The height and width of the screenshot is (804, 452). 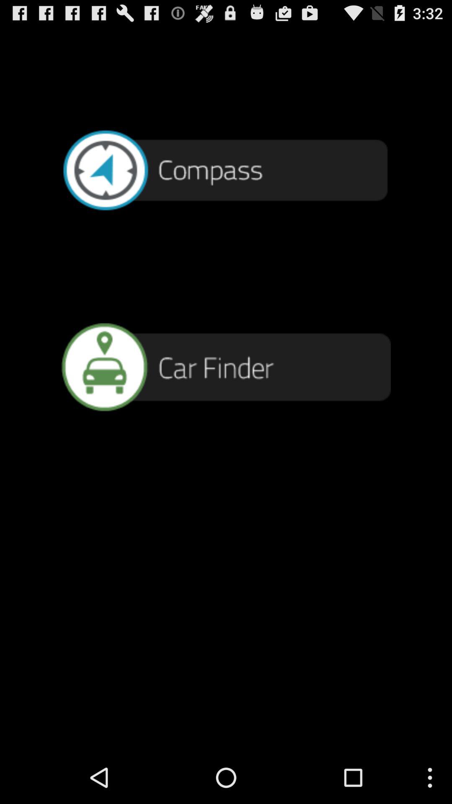 What do you see at coordinates (226, 169) in the screenshot?
I see `compass icon` at bounding box center [226, 169].